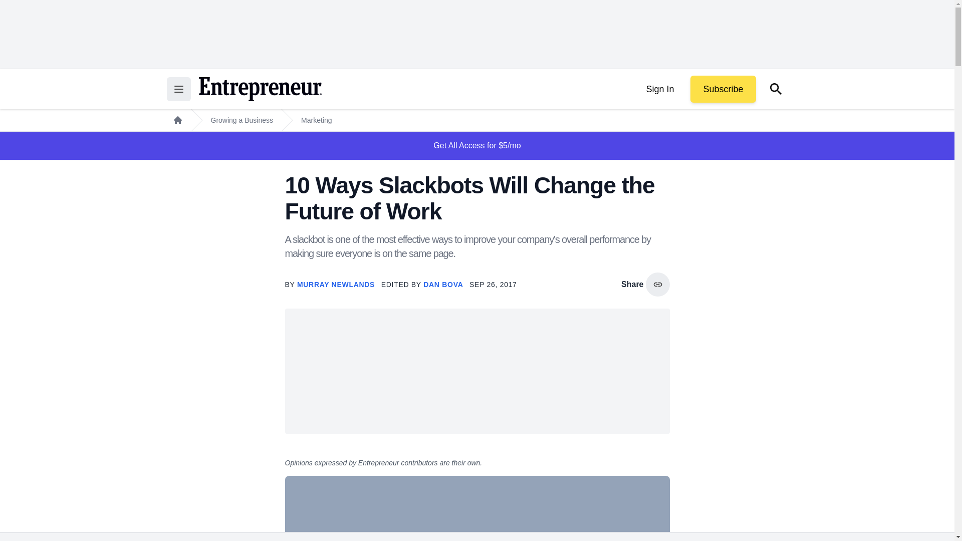  Describe the element at coordinates (657, 285) in the screenshot. I see `copy` at that location.